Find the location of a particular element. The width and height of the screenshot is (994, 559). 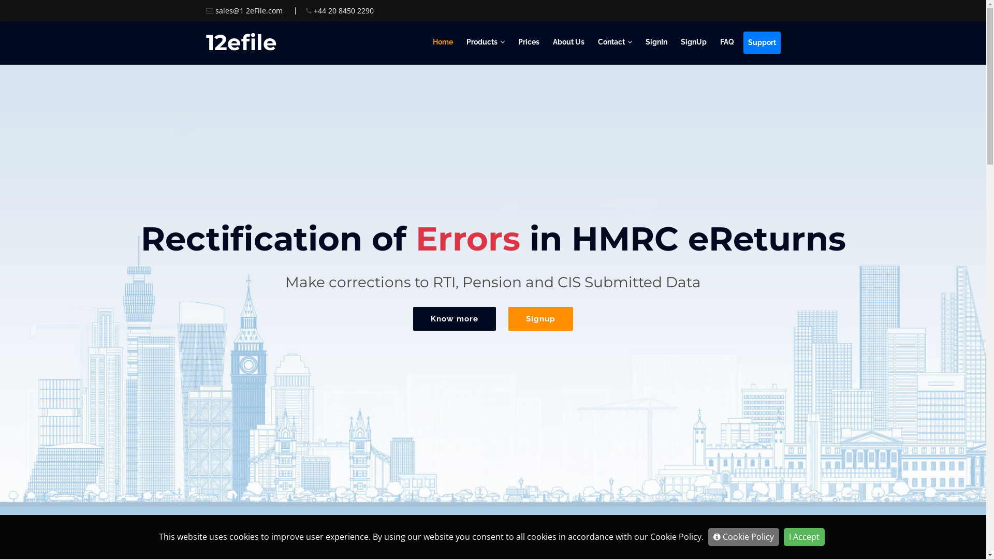

SignUp is located at coordinates (693, 42).